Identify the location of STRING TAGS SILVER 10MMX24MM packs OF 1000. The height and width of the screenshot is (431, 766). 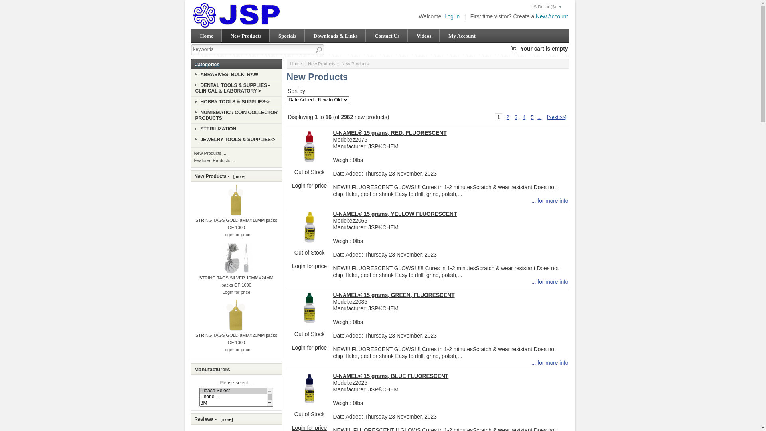
(236, 258).